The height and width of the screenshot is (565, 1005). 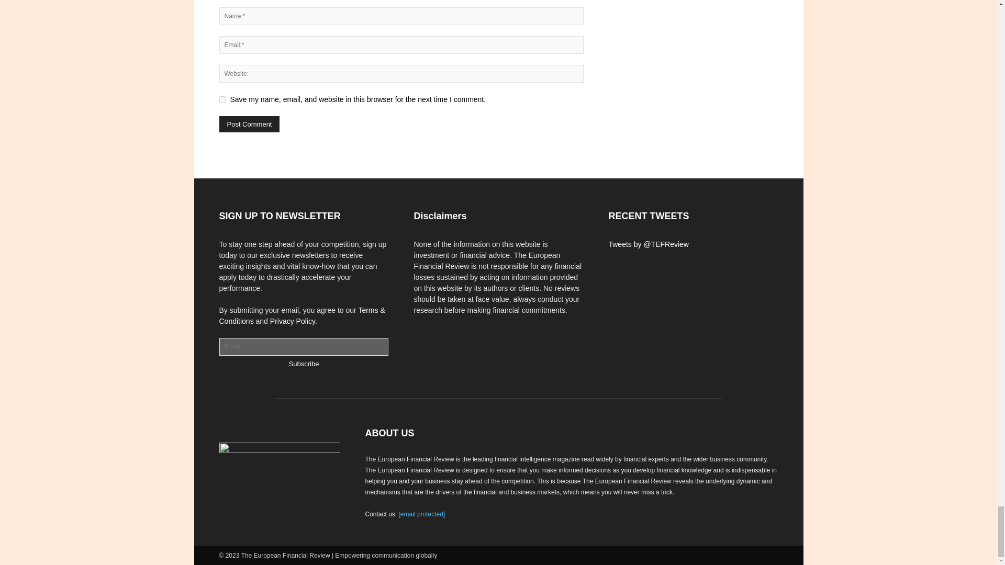 What do you see at coordinates (249, 124) in the screenshot?
I see `Post Comment` at bounding box center [249, 124].